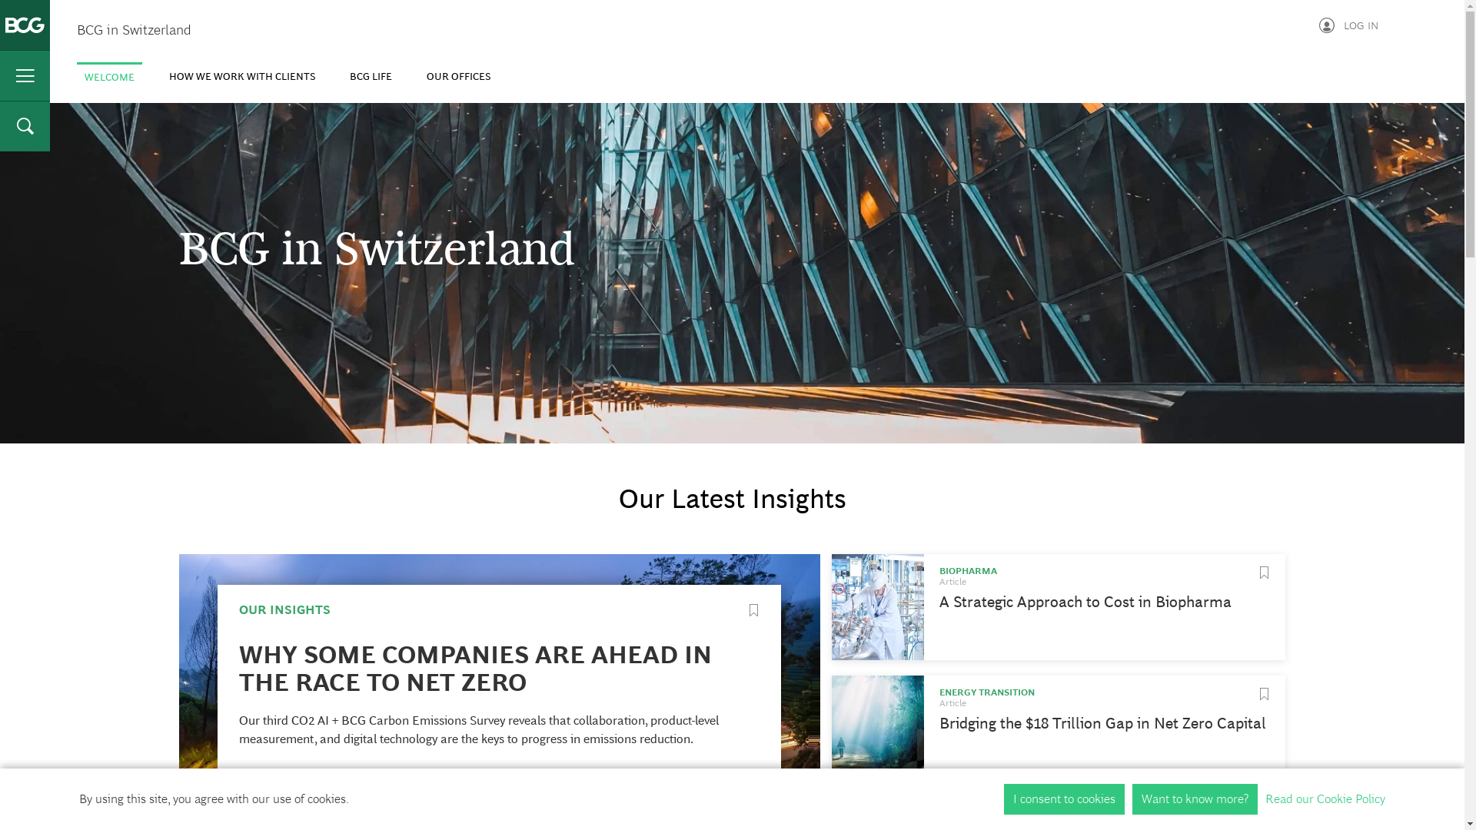  I want to click on BCG LIFE, so click(371, 77).